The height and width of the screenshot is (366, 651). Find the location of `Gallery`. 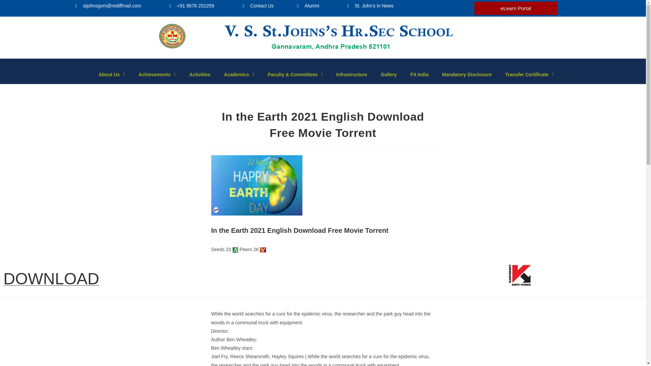

Gallery is located at coordinates (389, 75).